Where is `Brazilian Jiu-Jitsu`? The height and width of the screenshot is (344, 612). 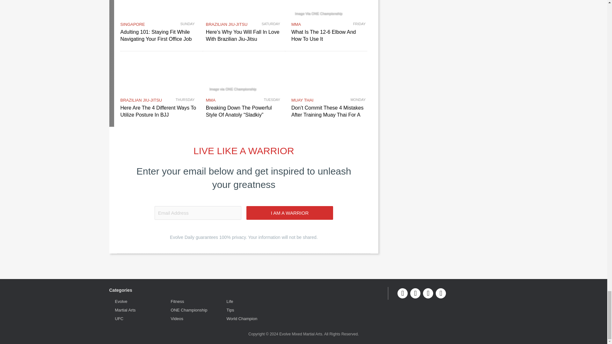 Brazilian Jiu-Jitsu is located at coordinates (141, 100).